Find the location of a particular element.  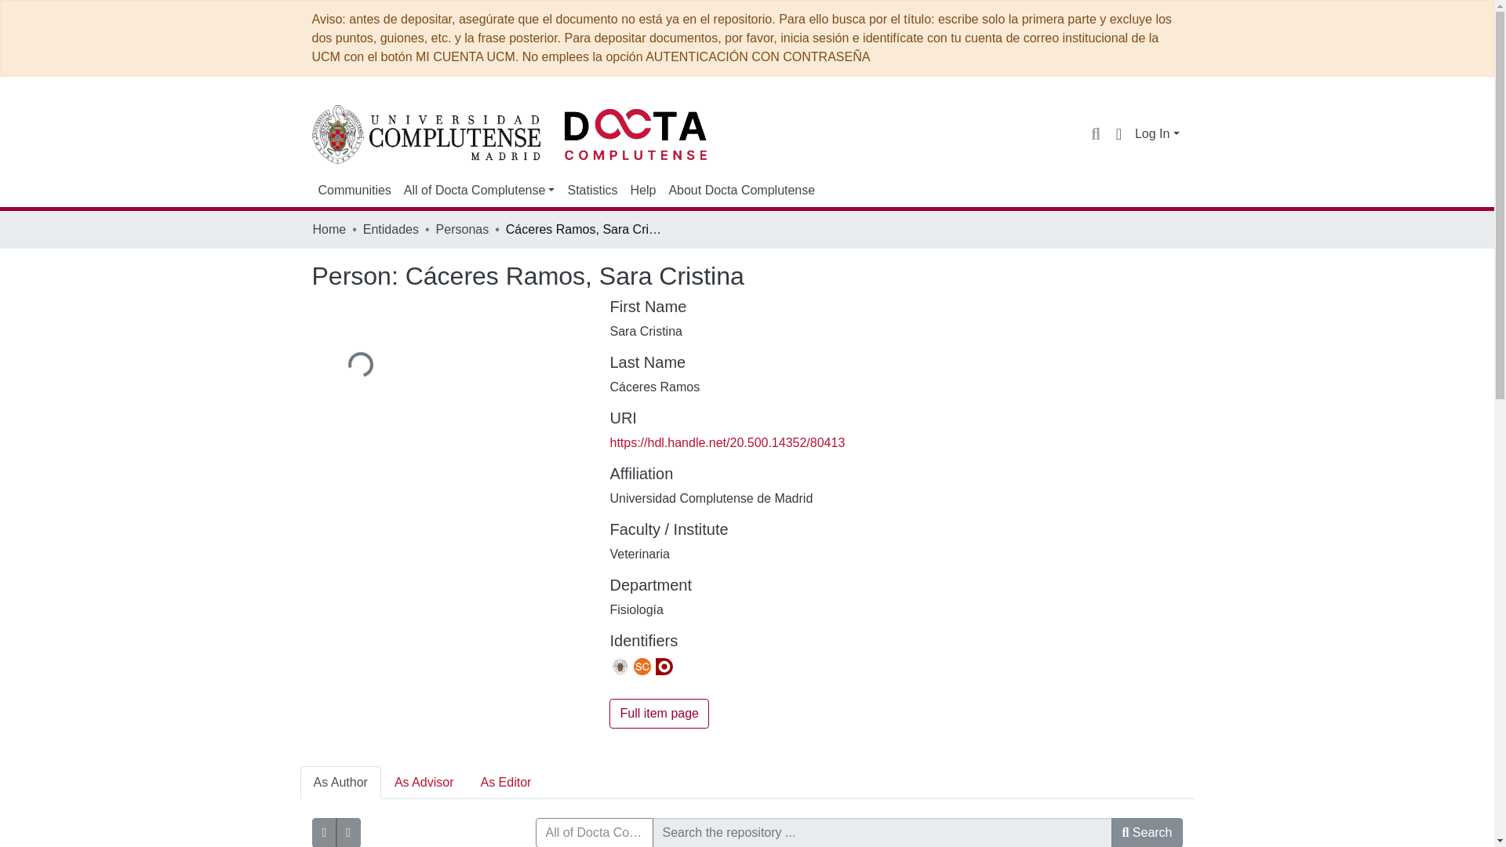

As Editor is located at coordinates (505, 783).